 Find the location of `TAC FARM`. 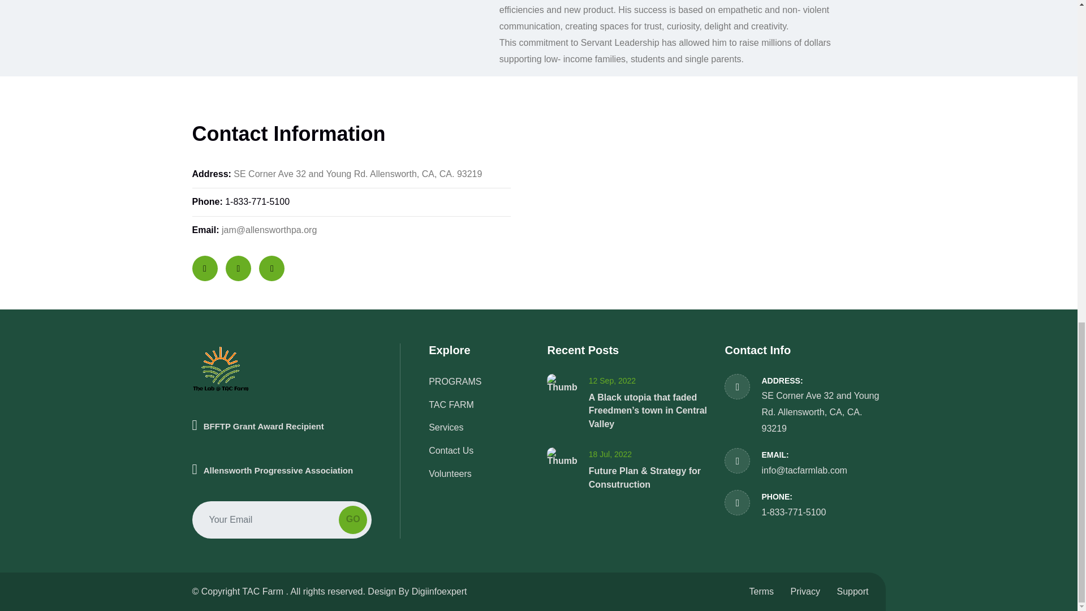

TAC FARM is located at coordinates (451, 405).